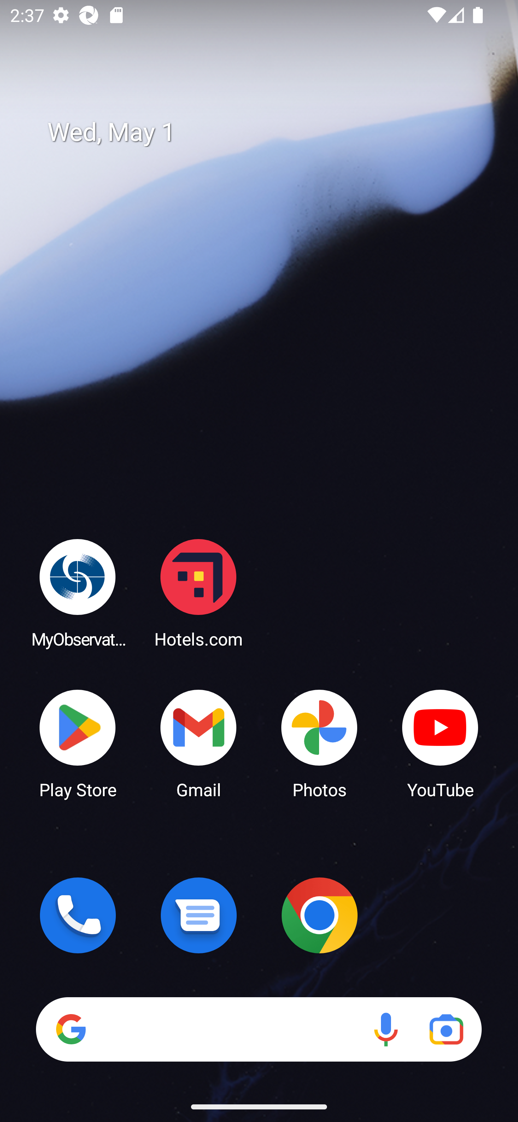  What do you see at coordinates (78, 915) in the screenshot?
I see `Phone` at bounding box center [78, 915].